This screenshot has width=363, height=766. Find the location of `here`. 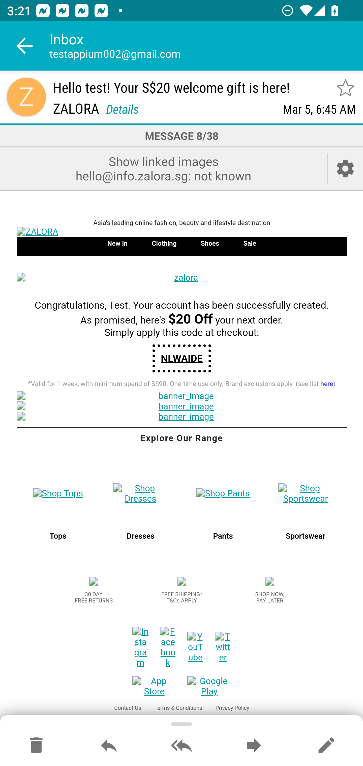

here is located at coordinates (327, 385).